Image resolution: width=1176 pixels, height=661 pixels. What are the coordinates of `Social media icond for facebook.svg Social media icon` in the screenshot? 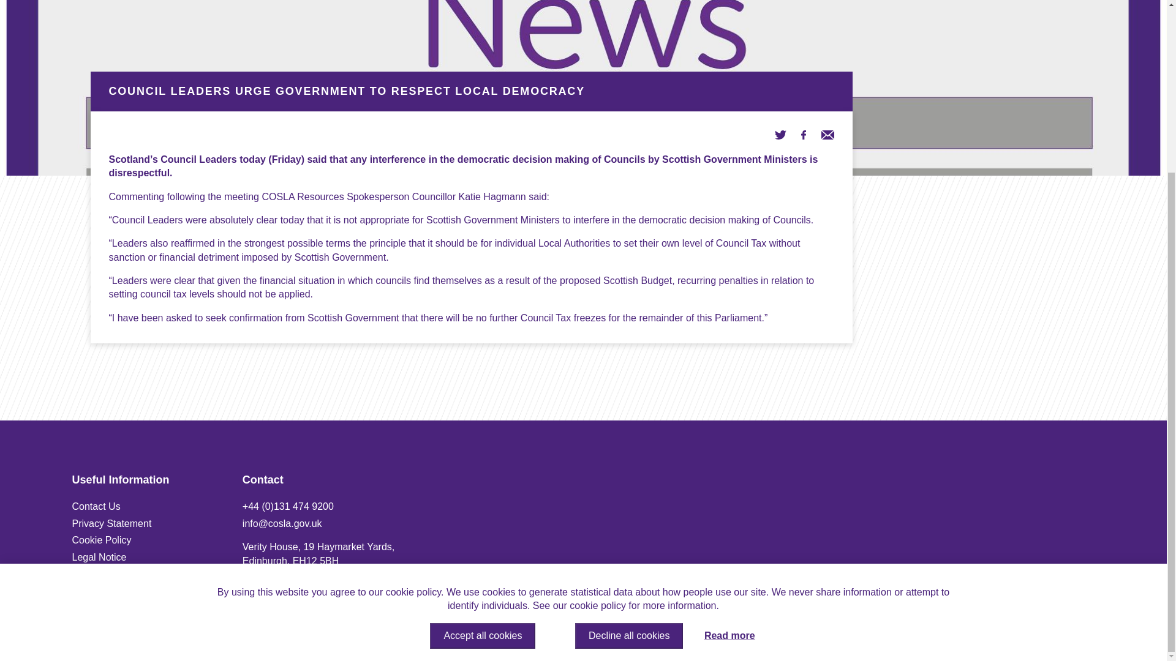 It's located at (1088, 632).